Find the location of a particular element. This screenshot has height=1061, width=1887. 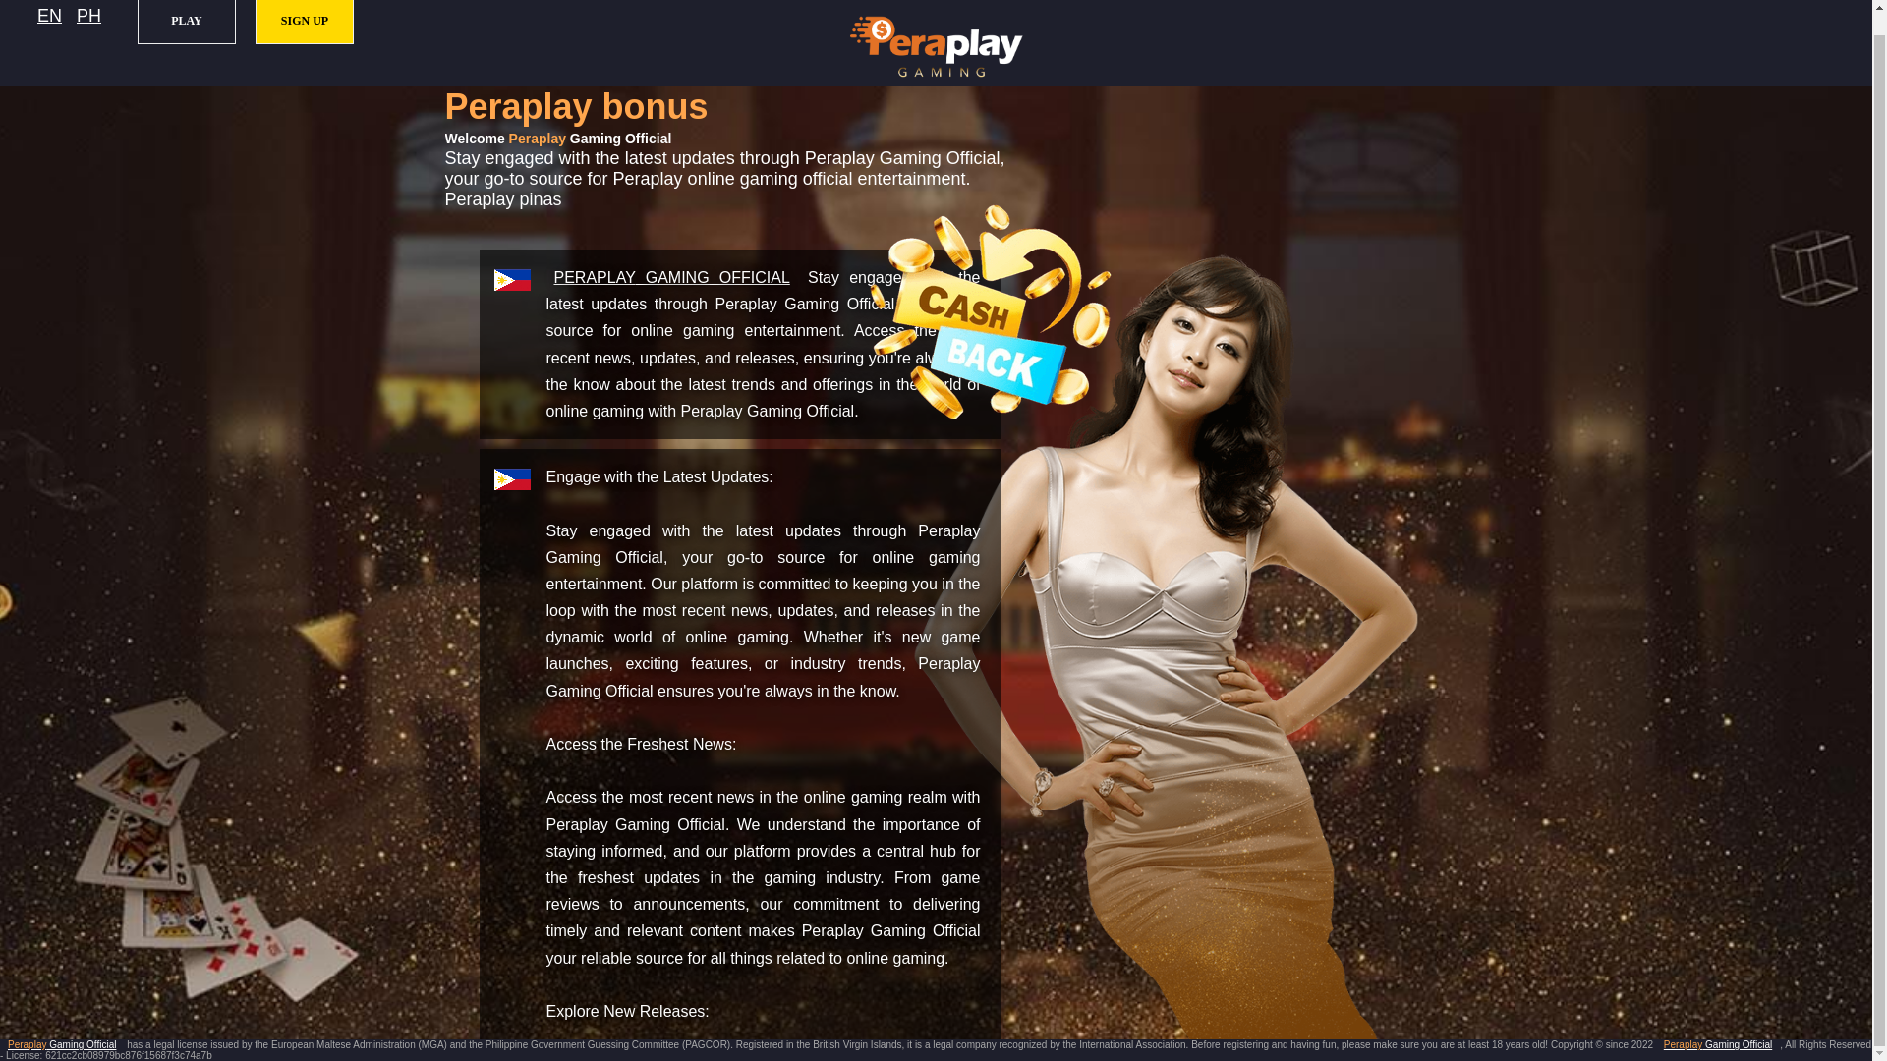

Filipino is located at coordinates (88, 16).